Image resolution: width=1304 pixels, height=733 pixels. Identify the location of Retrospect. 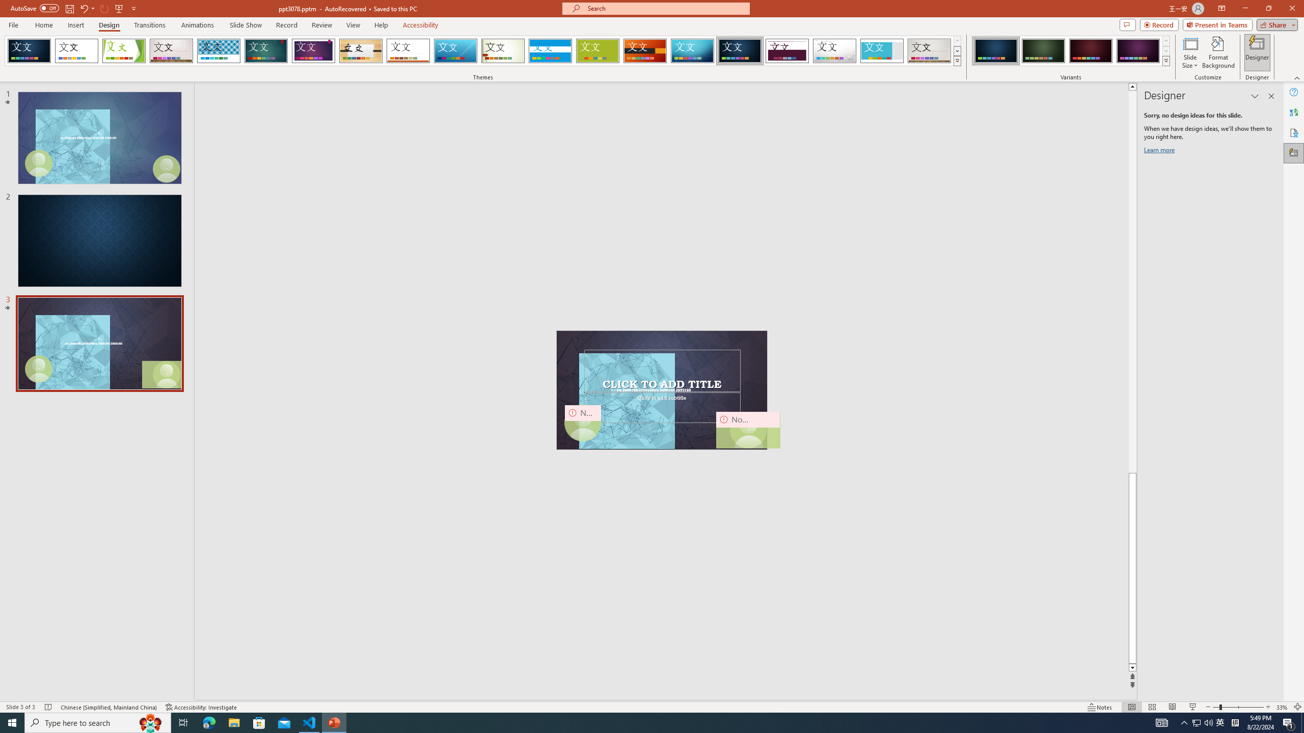
(408, 51).